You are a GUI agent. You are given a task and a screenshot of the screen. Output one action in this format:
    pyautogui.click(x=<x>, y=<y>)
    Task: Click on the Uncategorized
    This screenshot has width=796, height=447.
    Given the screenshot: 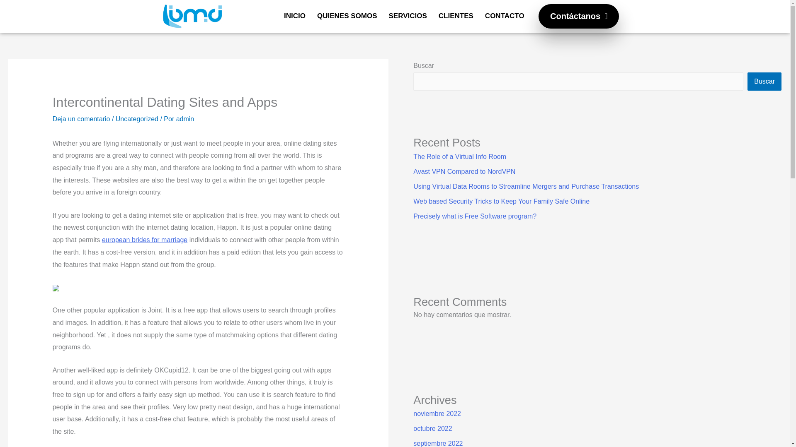 What is the action you would take?
    pyautogui.click(x=137, y=118)
    